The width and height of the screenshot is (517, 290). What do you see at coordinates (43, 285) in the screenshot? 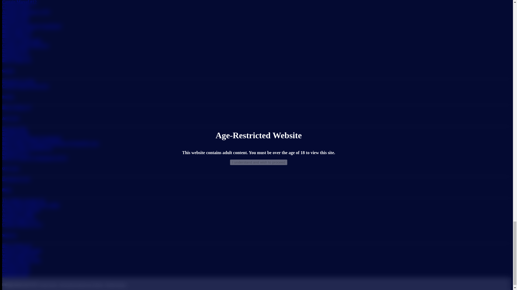
I see `About Sleepycomics.com` at bounding box center [43, 285].